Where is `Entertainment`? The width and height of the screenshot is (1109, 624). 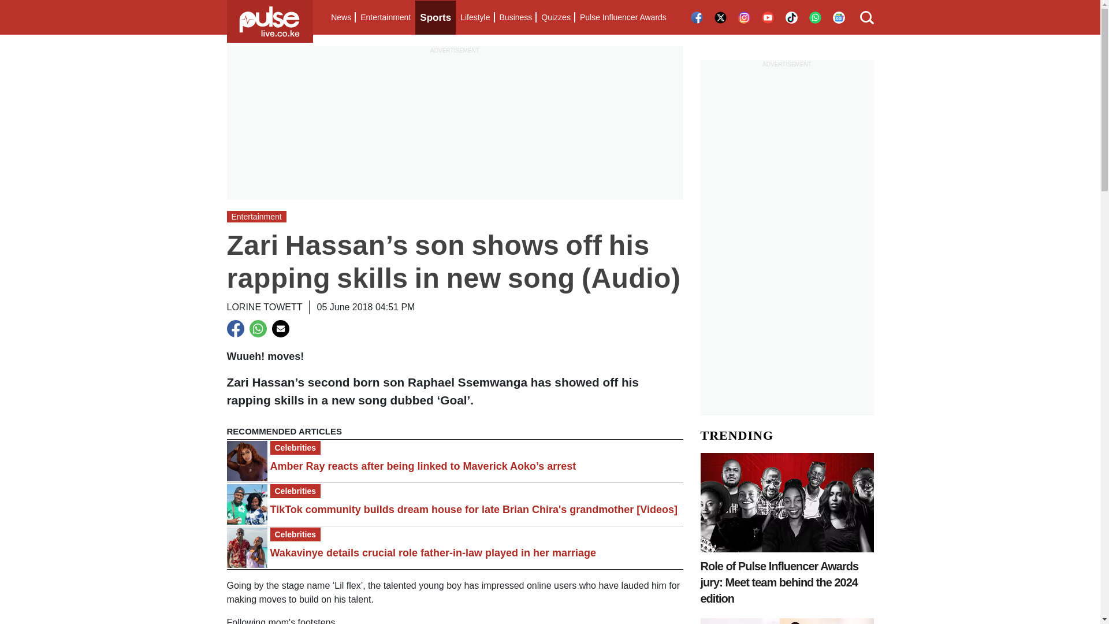 Entertainment is located at coordinates (385, 17).